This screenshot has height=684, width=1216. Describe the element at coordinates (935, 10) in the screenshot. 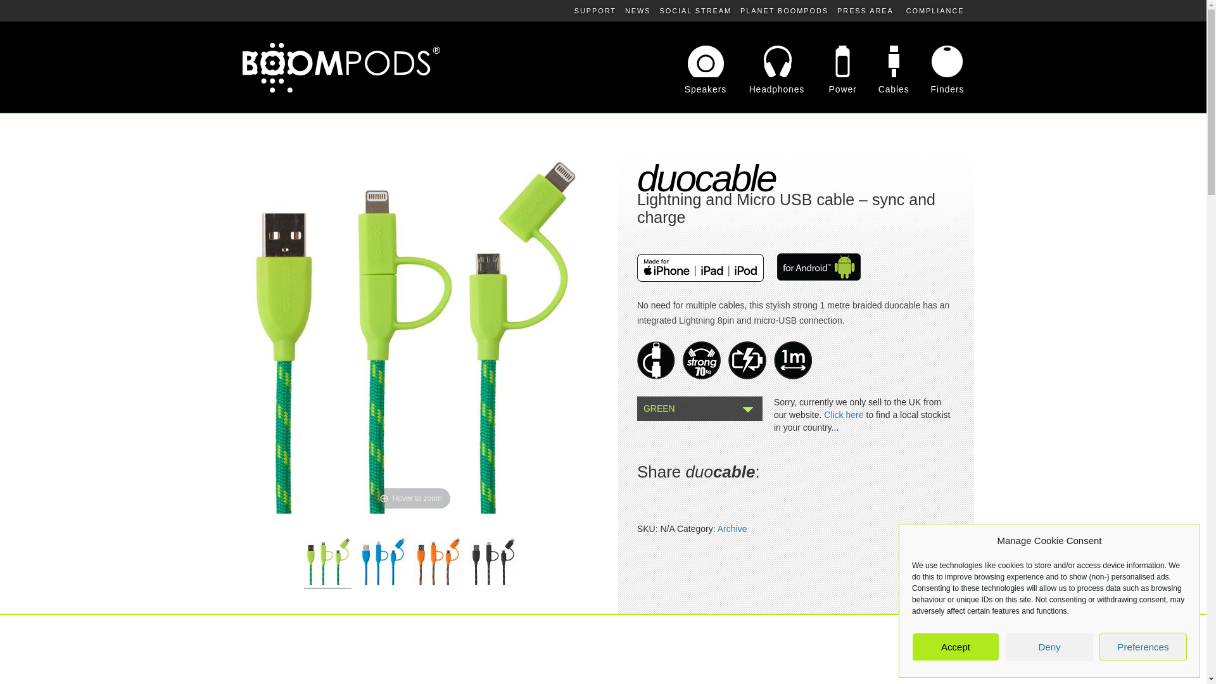

I see `COMPLIANCE` at that location.